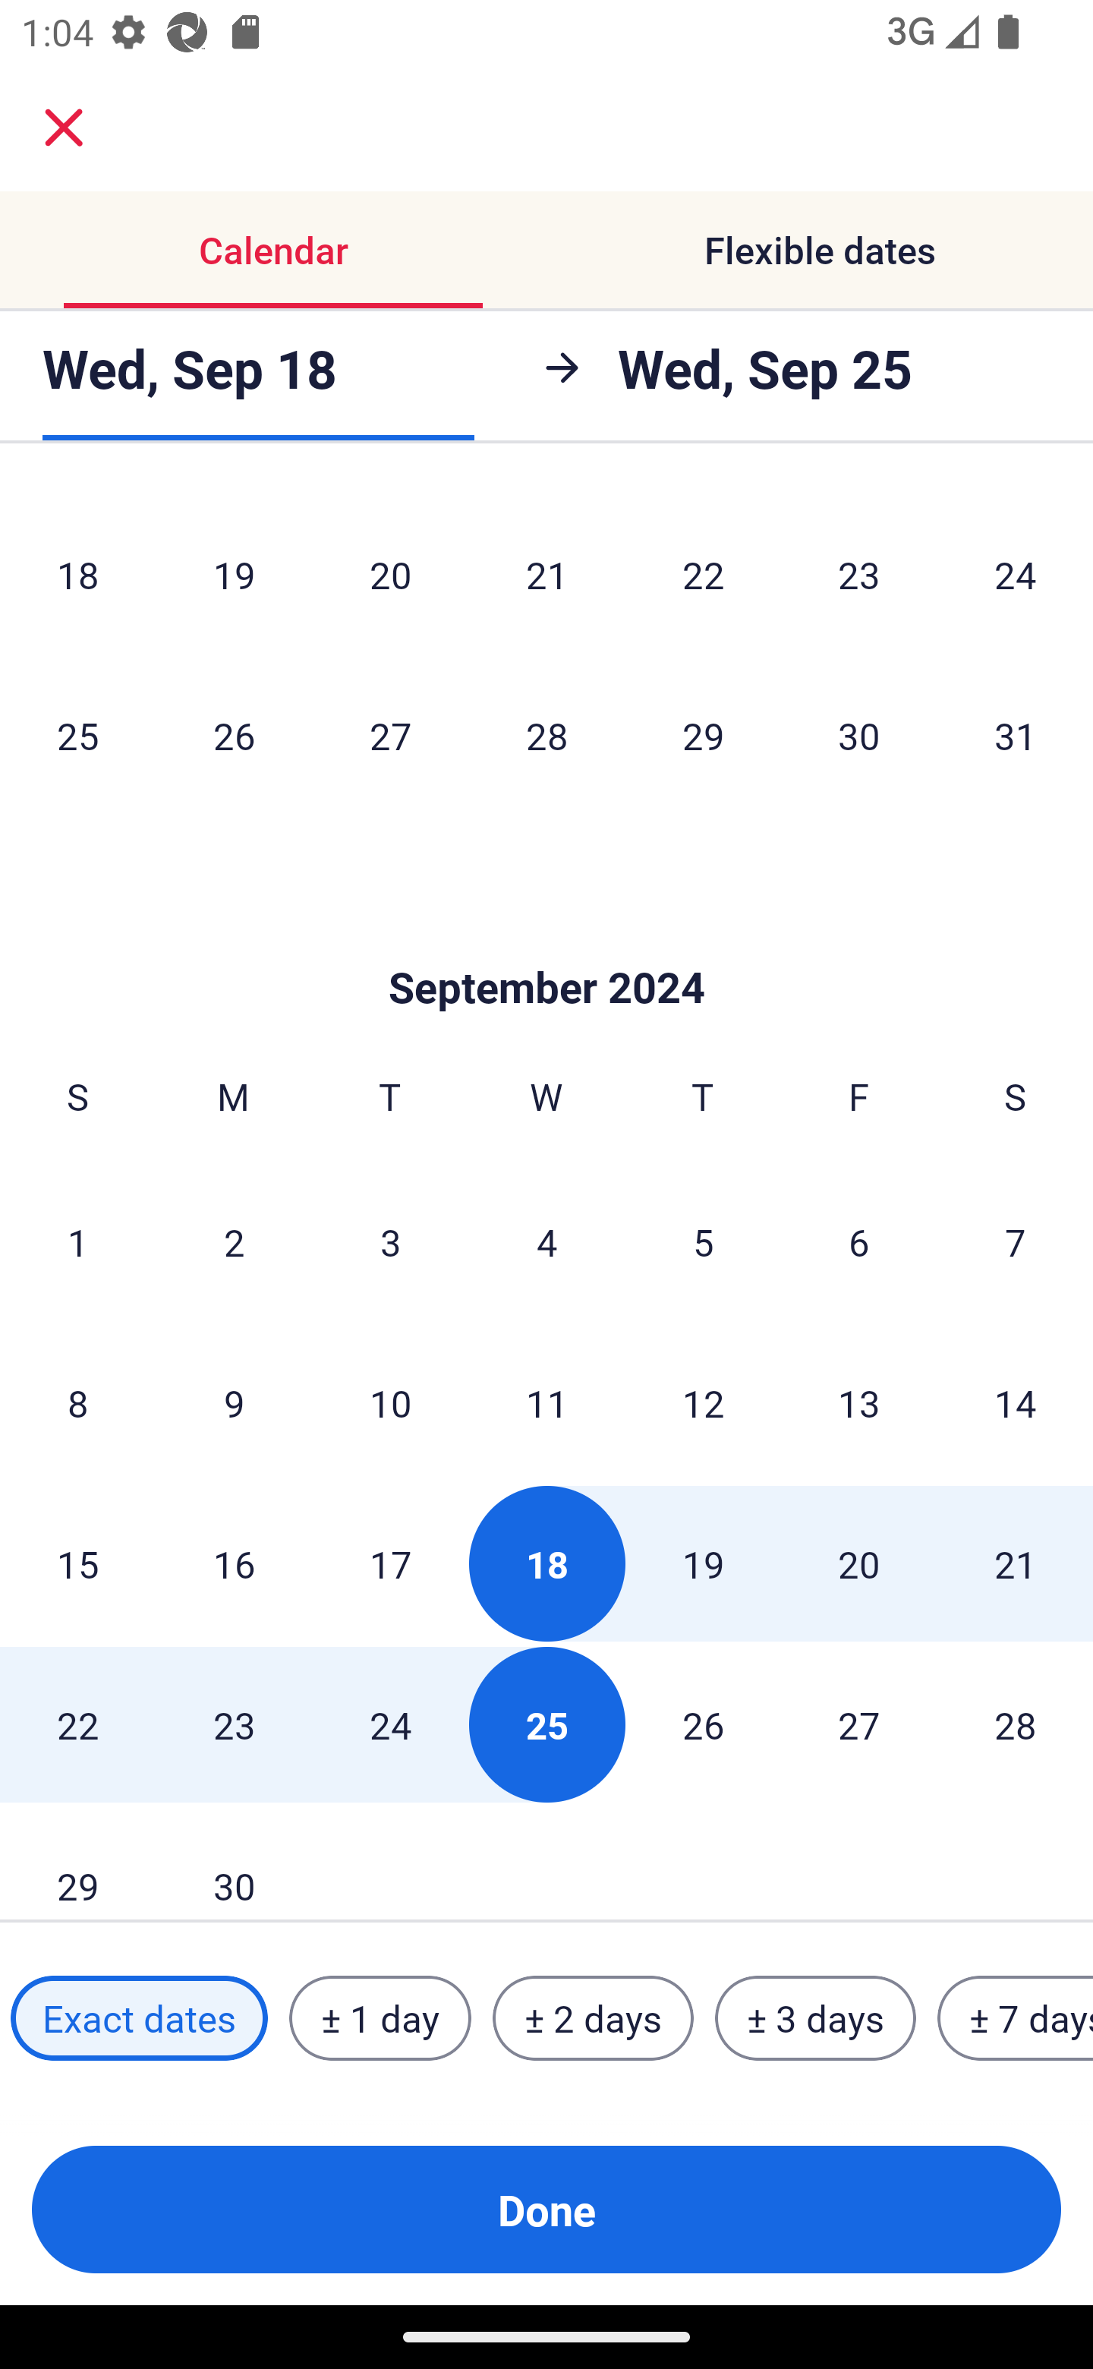 This screenshot has height=2369, width=1093. What do you see at coordinates (820, 249) in the screenshot?
I see `Flexible dates` at bounding box center [820, 249].